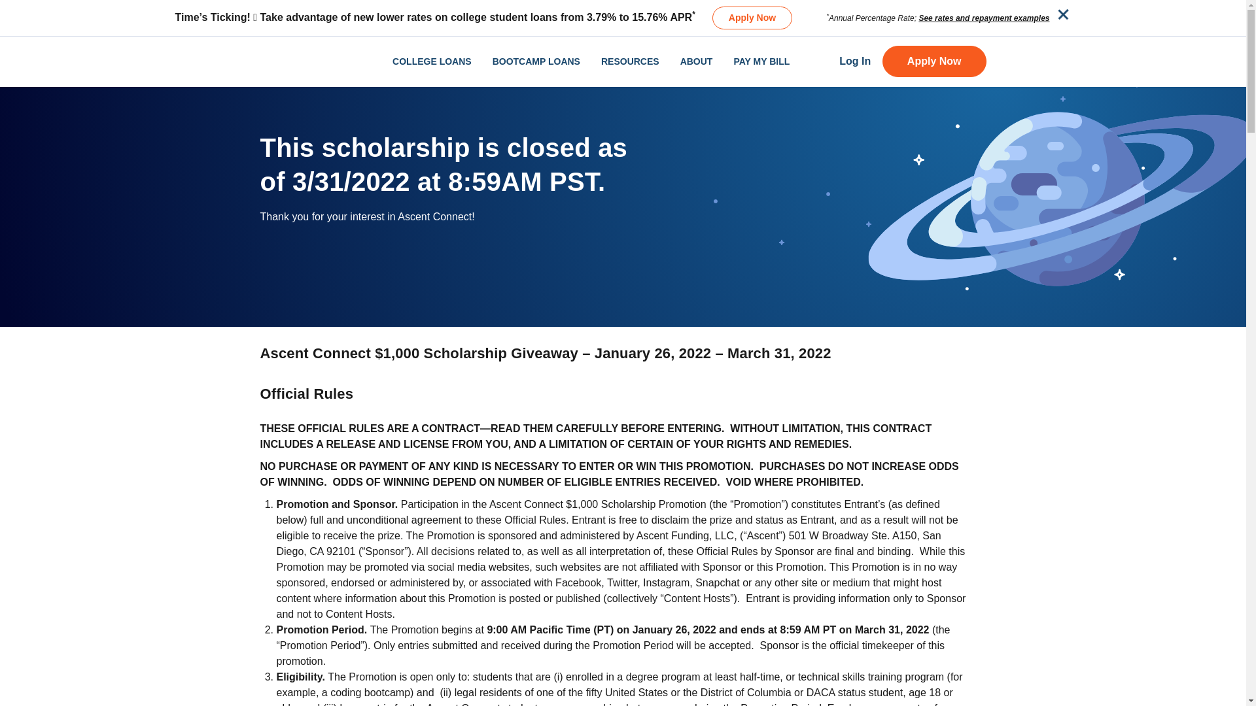 This screenshot has width=1256, height=706. Describe the element at coordinates (432, 61) in the screenshot. I see `COLLEGE LOANS` at that location.